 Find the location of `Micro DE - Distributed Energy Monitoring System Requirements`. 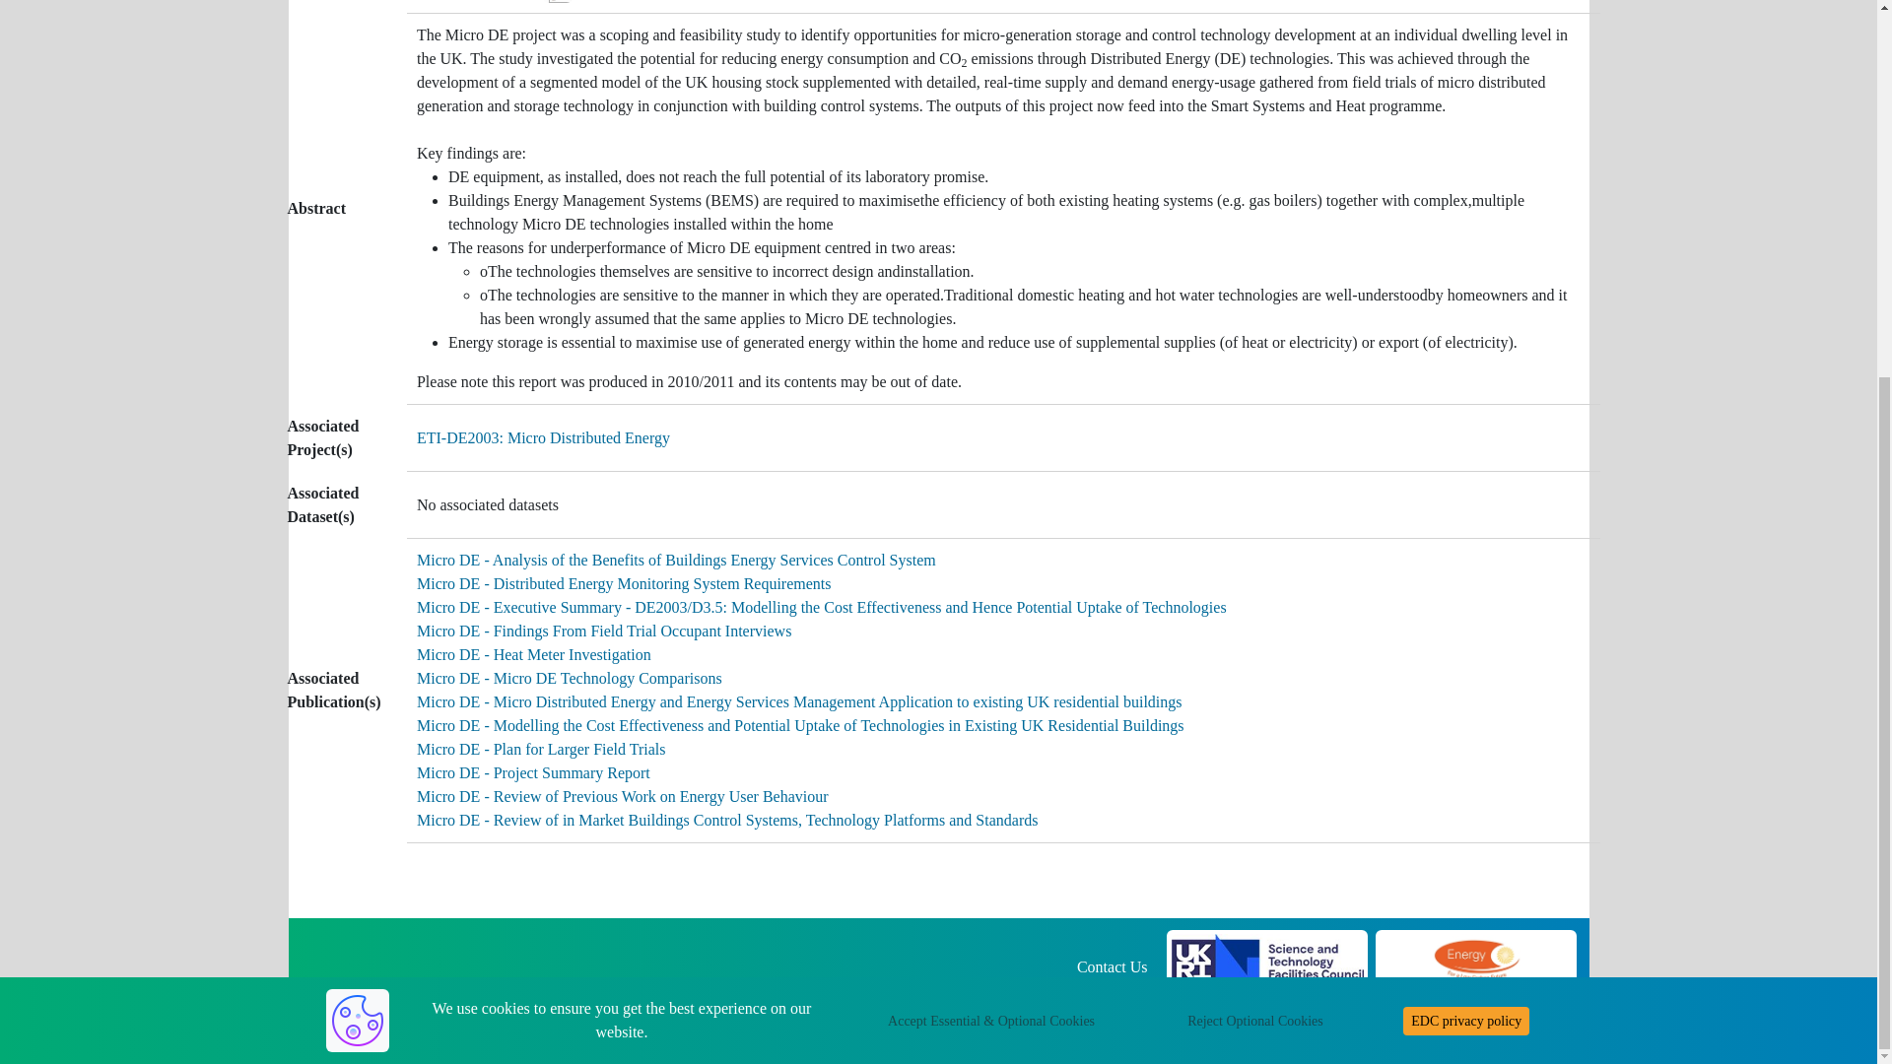

Micro DE - Distributed Energy Monitoring System Requirements is located at coordinates (624, 583).